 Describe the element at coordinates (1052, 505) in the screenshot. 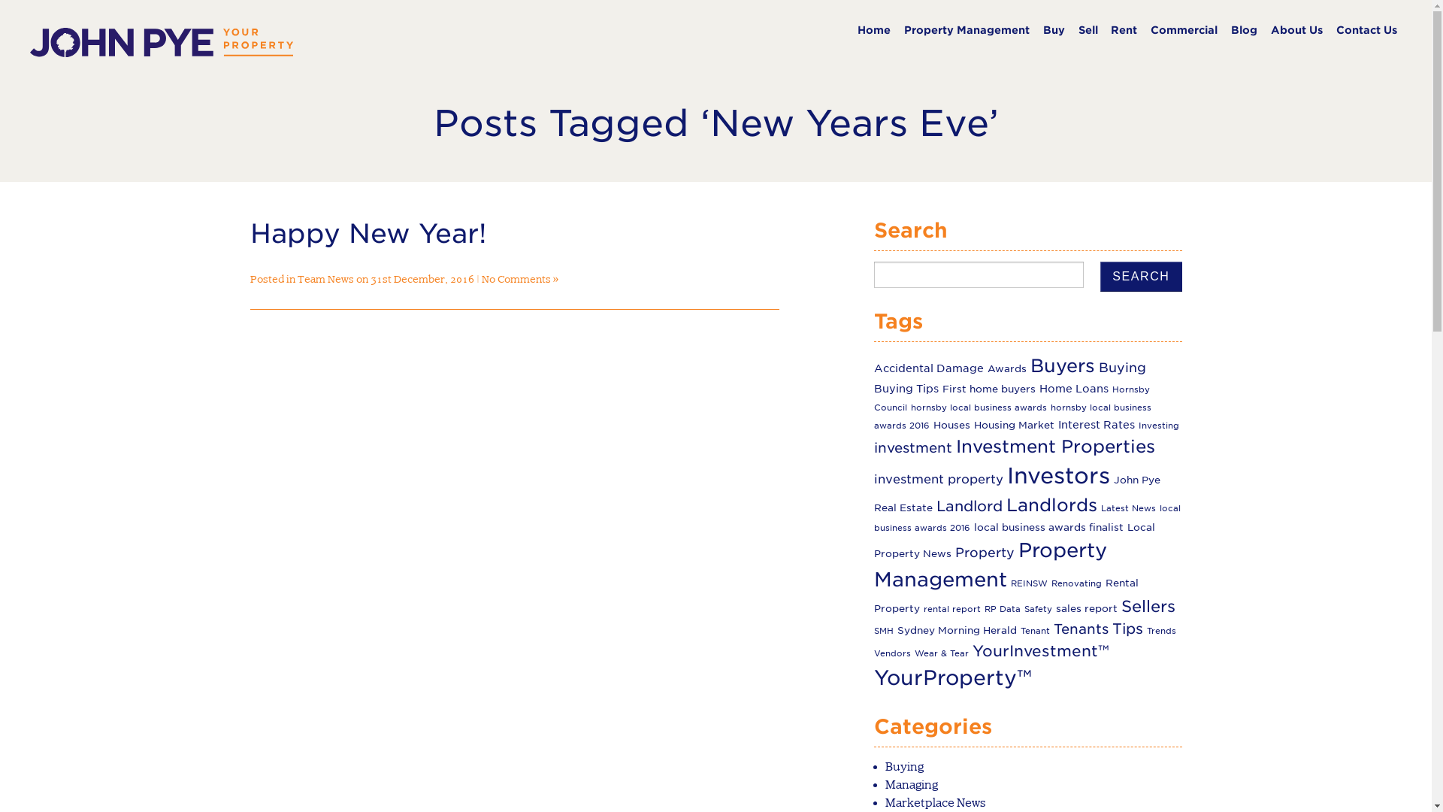

I see `Landlords` at that location.